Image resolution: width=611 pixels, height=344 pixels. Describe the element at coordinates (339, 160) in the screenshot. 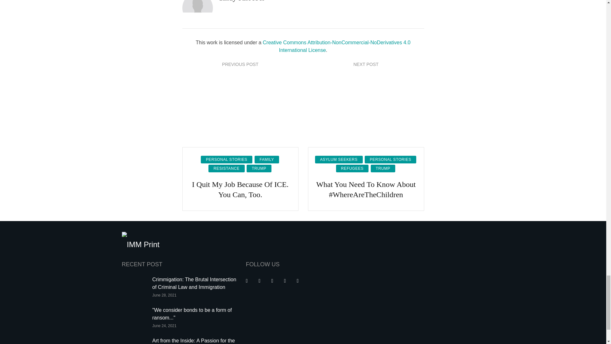

I see `ASYLUM SEEKERS` at that location.